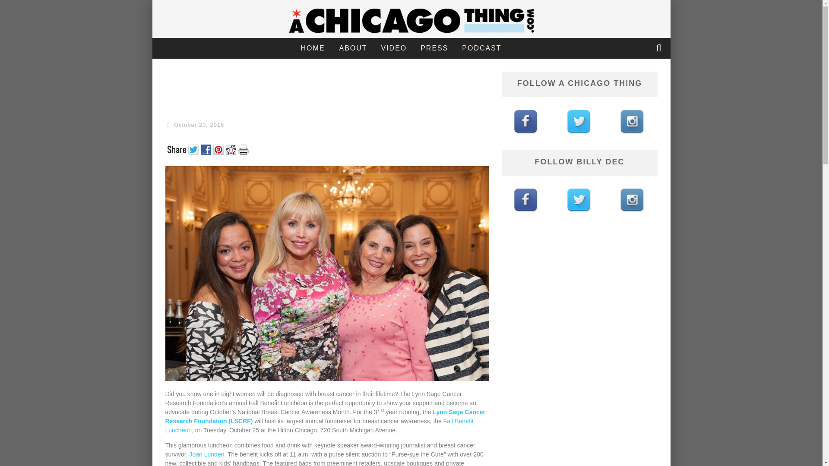 The height and width of the screenshot is (466, 829). What do you see at coordinates (206, 148) in the screenshot?
I see `Facebook` at bounding box center [206, 148].